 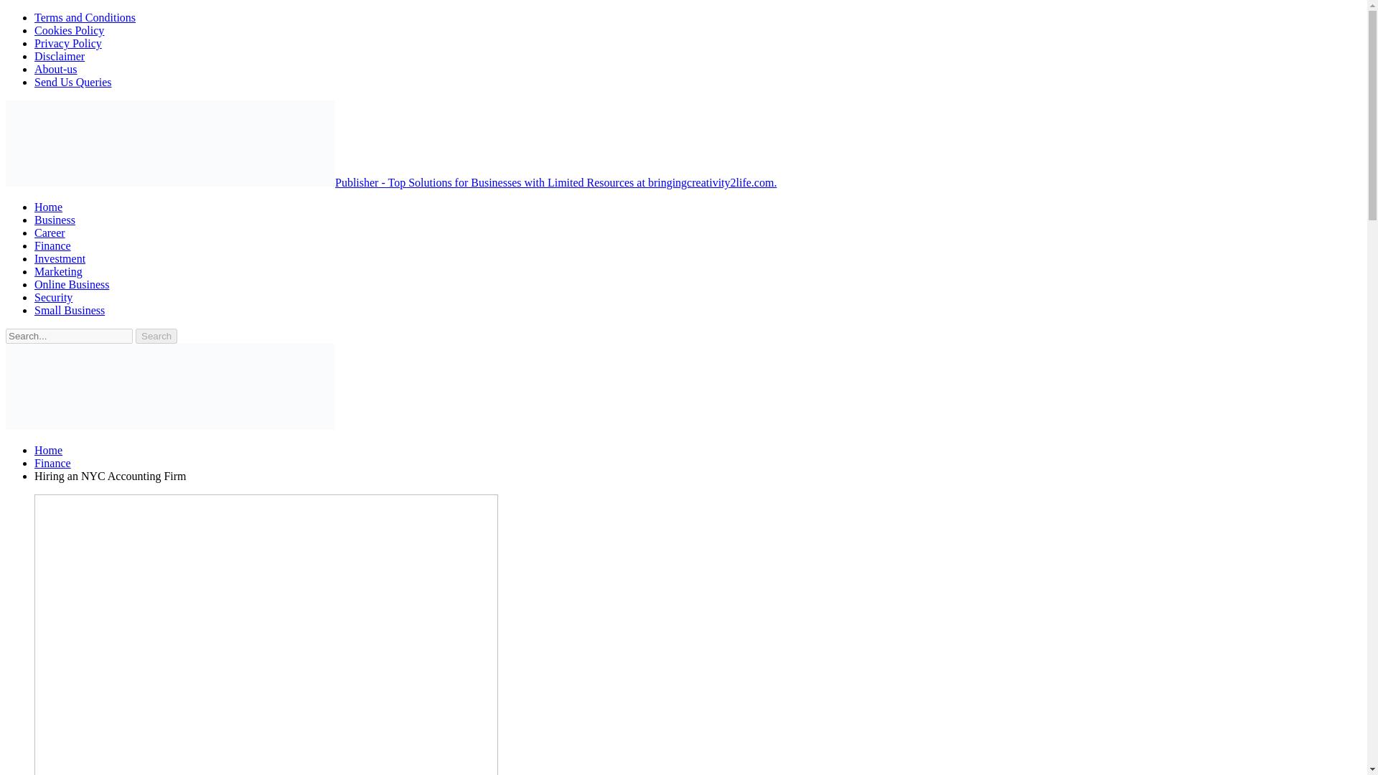 I want to click on Cookies Policy, so click(x=69, y=30).